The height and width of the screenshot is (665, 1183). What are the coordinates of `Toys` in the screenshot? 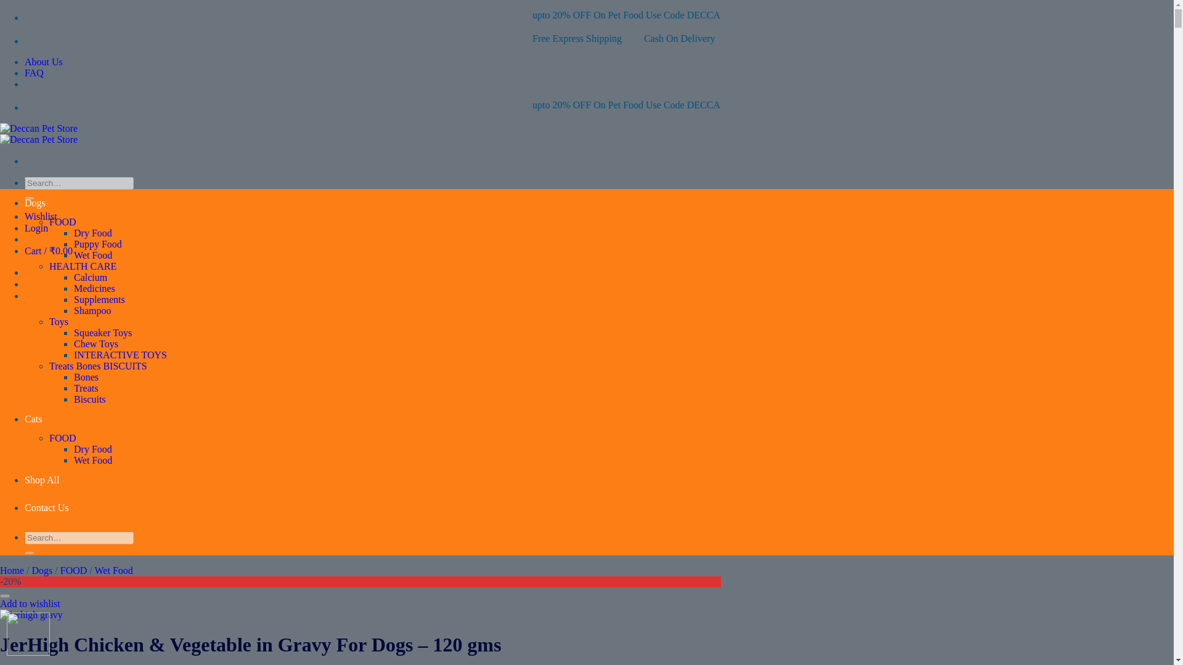 It's located at (59, 321).